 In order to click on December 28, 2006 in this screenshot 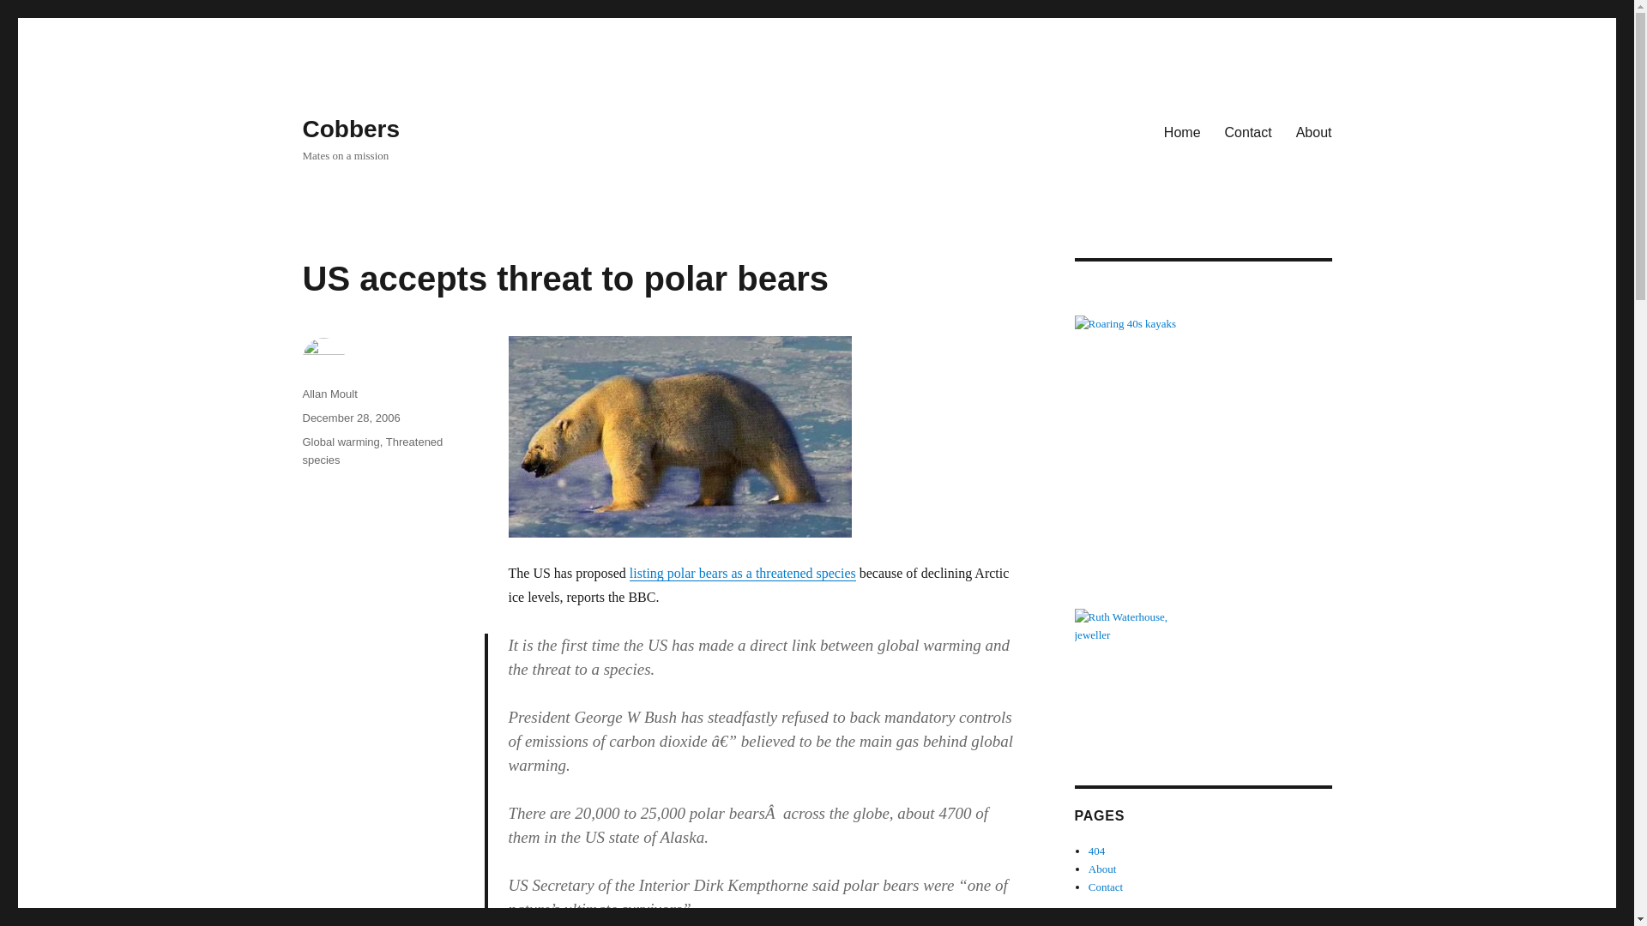, I will do `click(350, 417)`.